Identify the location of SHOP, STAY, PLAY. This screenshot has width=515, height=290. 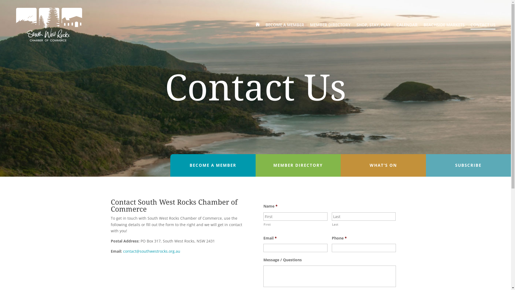
(373, 24).